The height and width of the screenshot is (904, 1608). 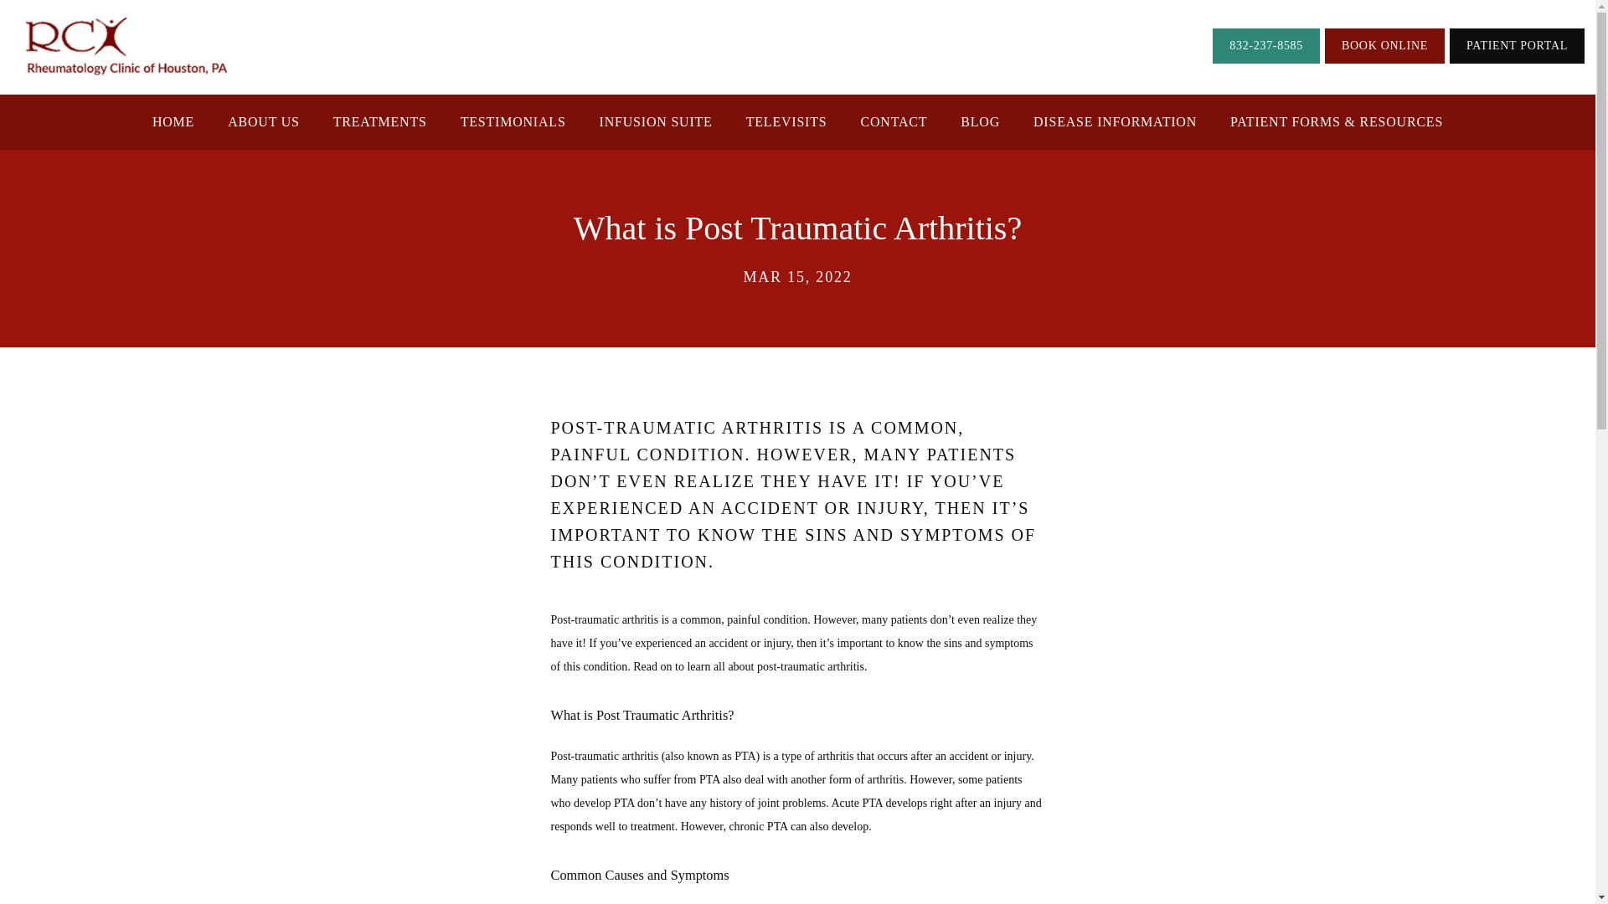 I want to click on BOOK ONLINE, so click(x=1384, y=47).